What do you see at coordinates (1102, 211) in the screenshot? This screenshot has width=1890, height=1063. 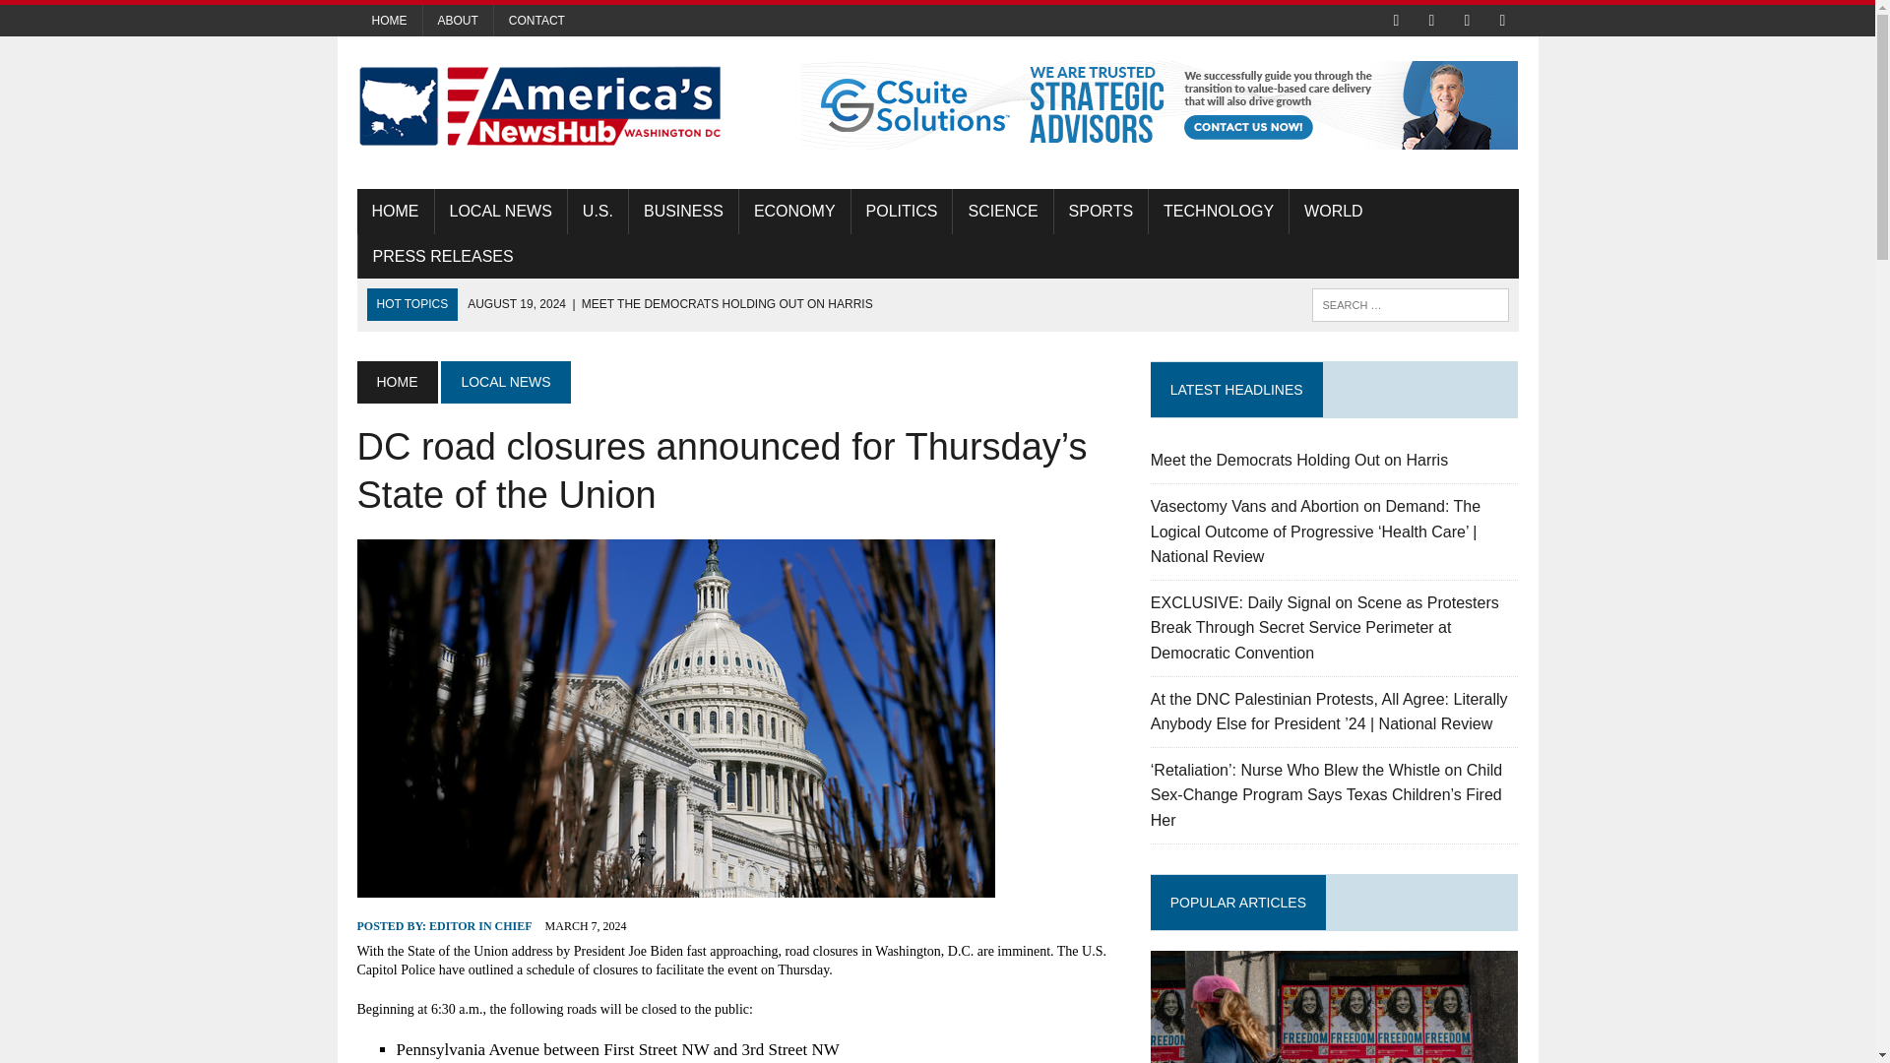 I see `SPORTS` at bounding box center [1102, 211].